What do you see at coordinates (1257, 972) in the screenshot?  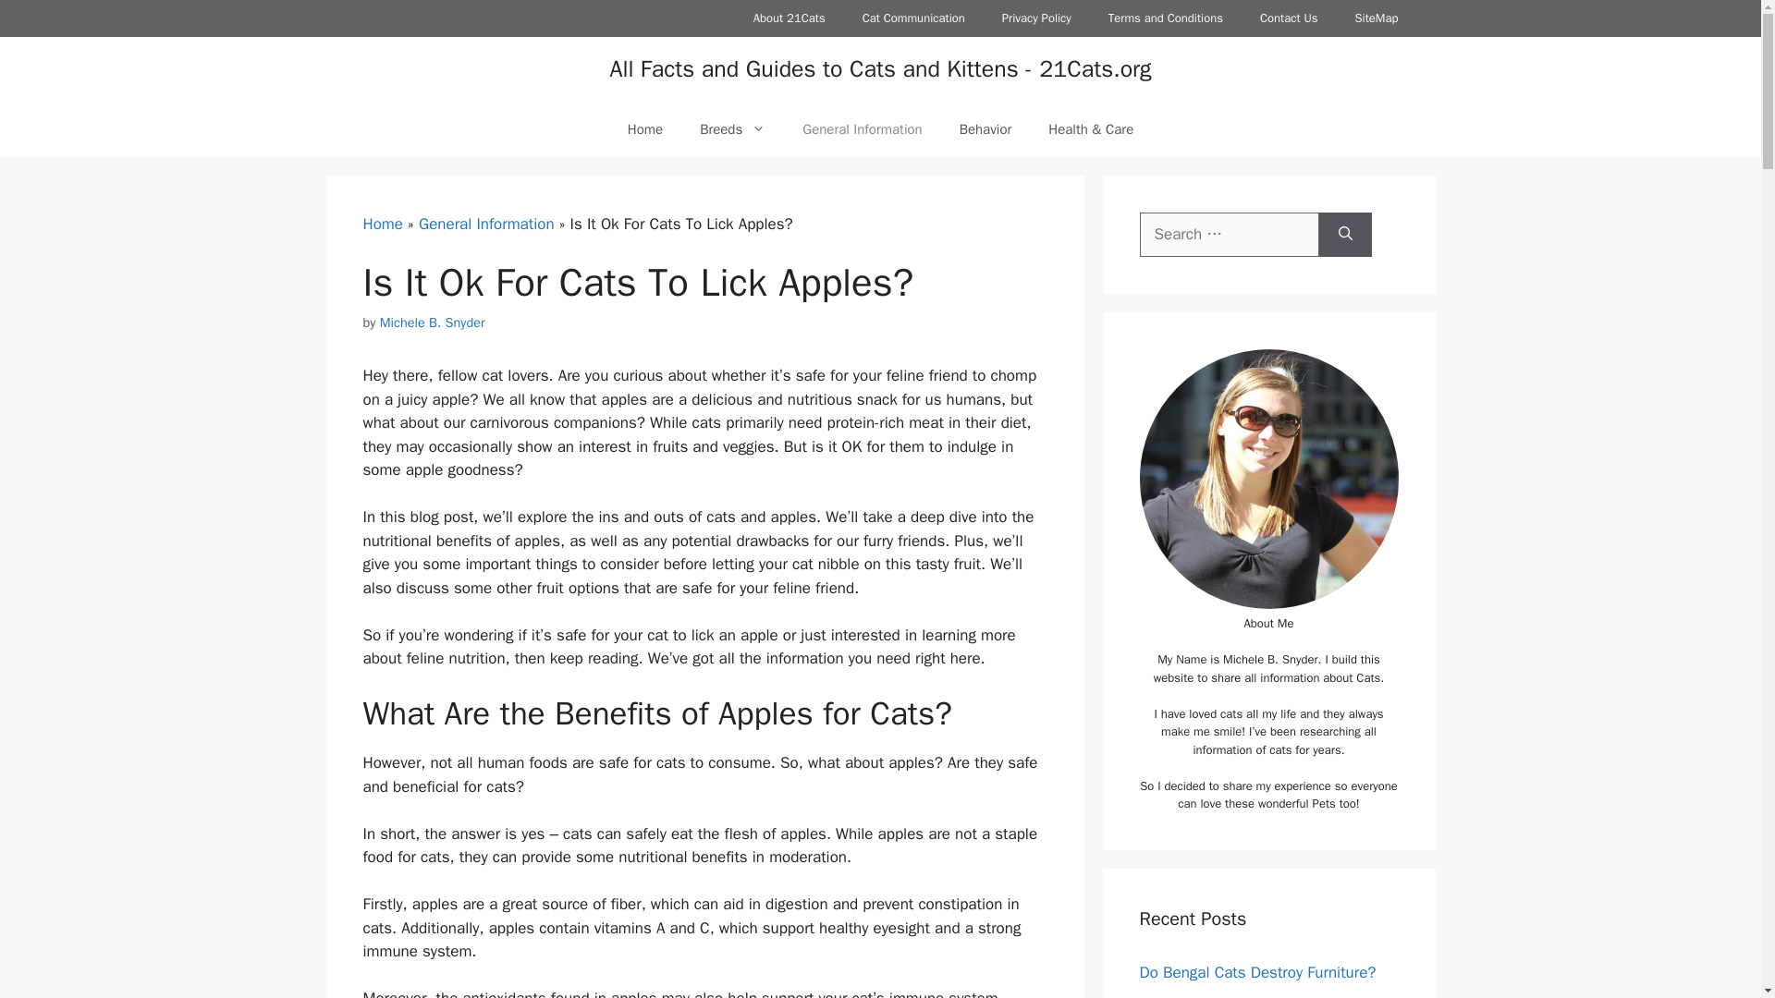 I see `Do Bengal Cats Destroy Furniture?` at bounding box center [1257, 972].